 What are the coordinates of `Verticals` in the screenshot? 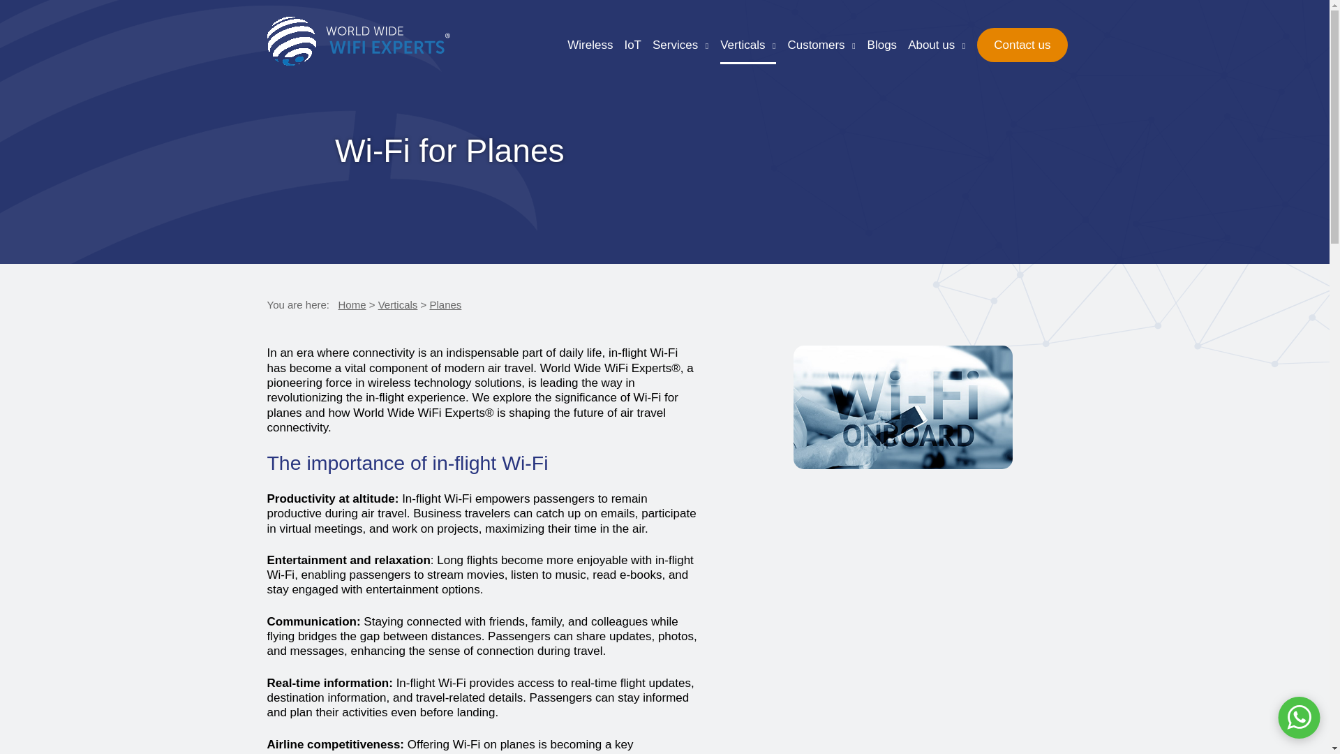 It's located at (748, 45).